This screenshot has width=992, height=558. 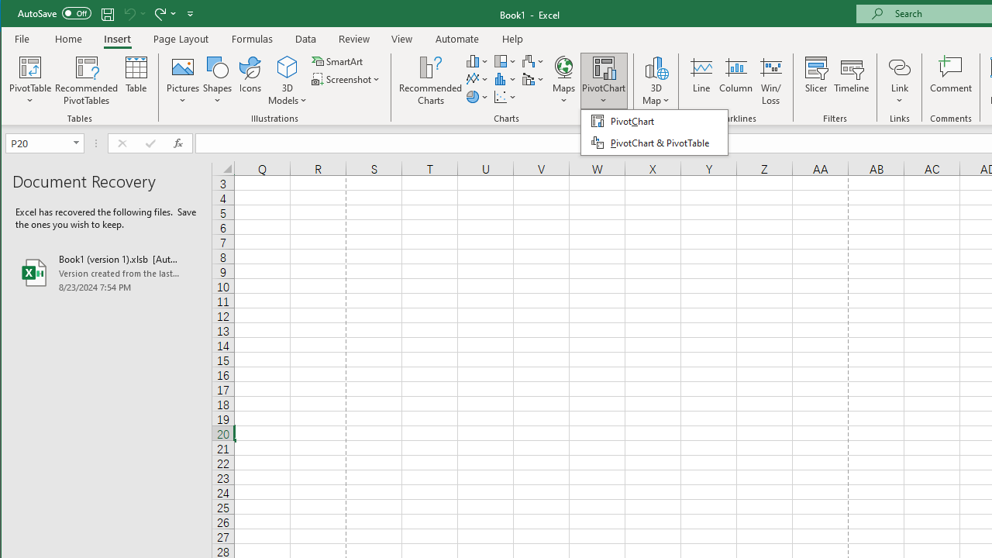 I want to click on Pictures, so click(x=183, y=81).